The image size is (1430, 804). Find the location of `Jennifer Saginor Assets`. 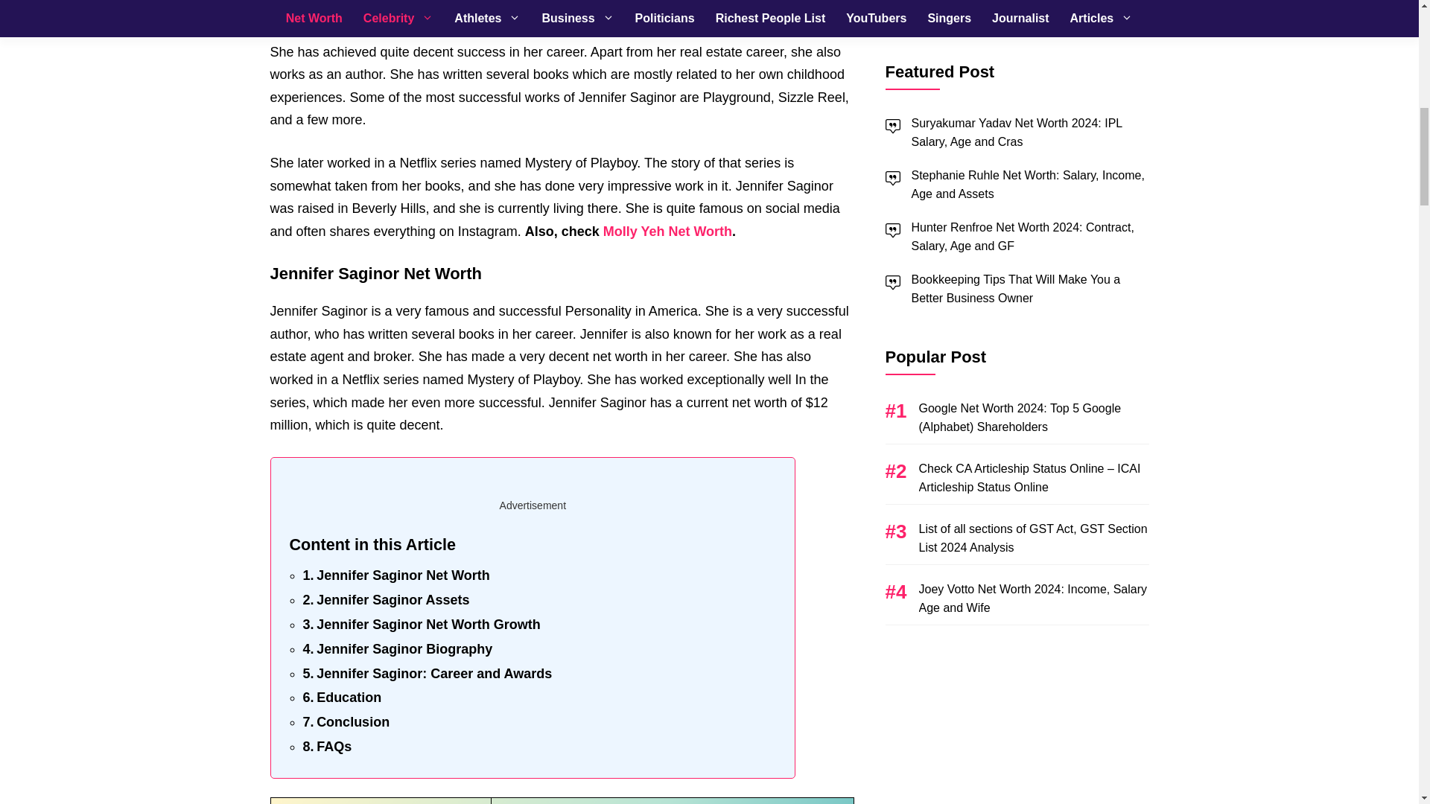

Jennifer Saginor Assets is located at coordinates (385, 600).